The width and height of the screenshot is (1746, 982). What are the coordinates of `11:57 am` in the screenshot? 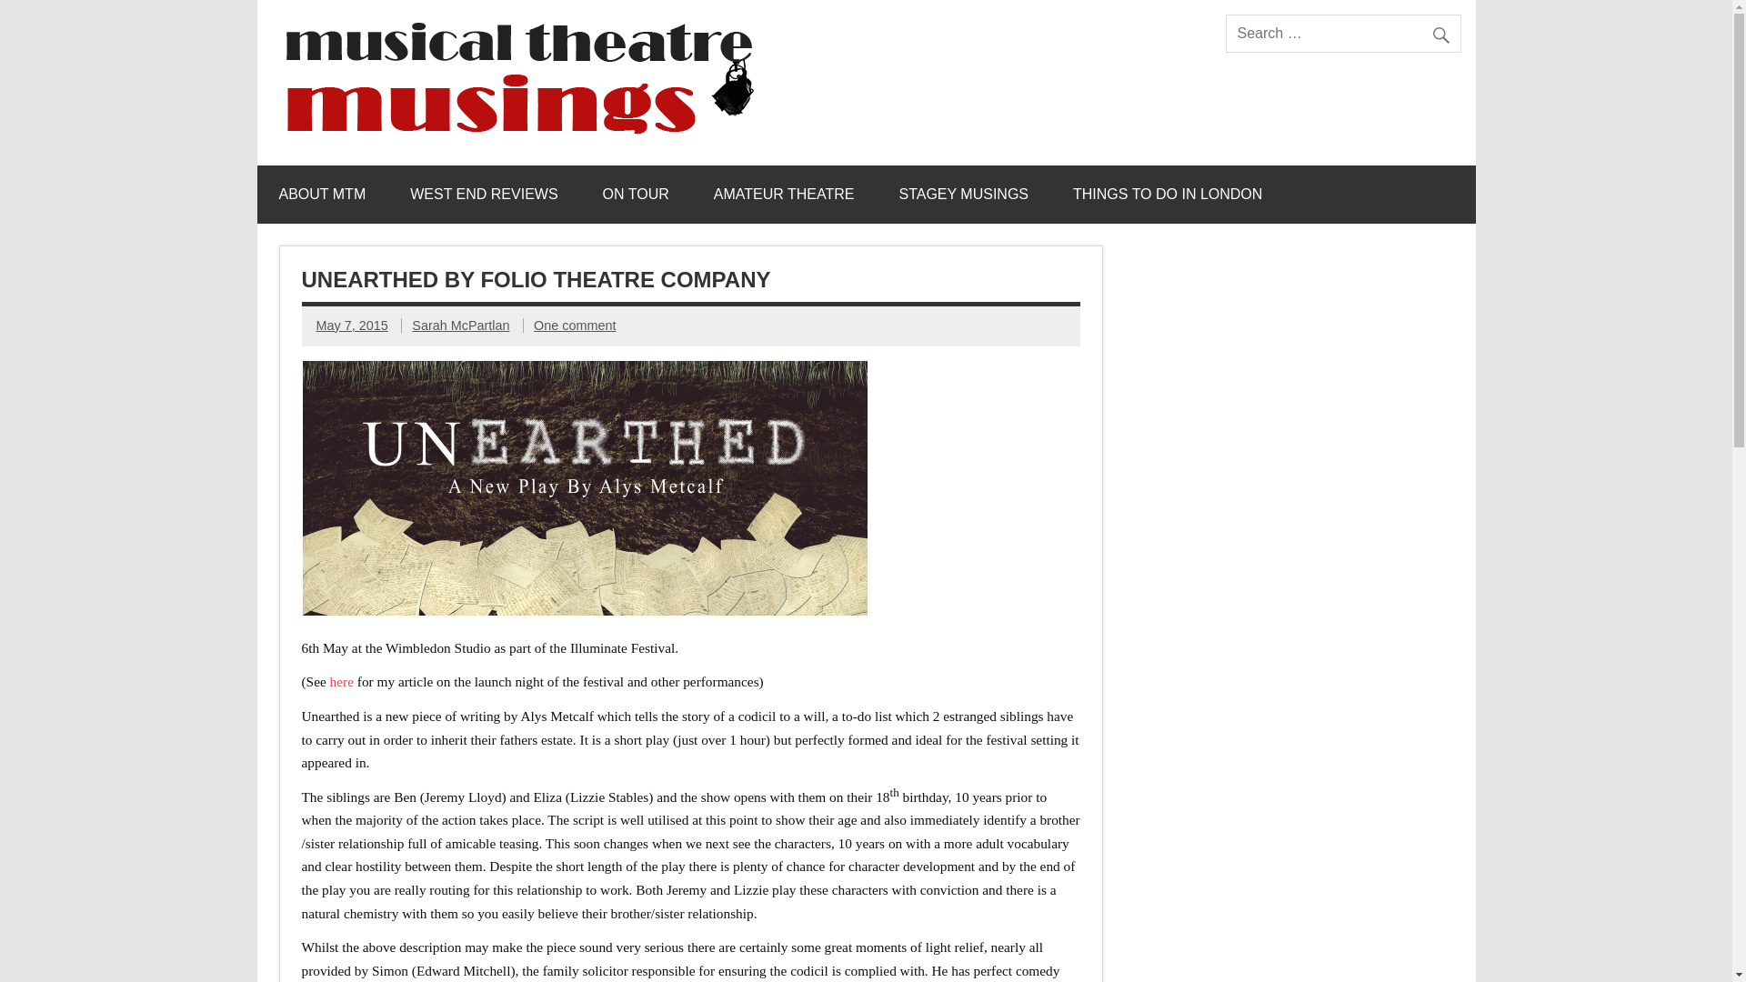 It's located at (351, 326).